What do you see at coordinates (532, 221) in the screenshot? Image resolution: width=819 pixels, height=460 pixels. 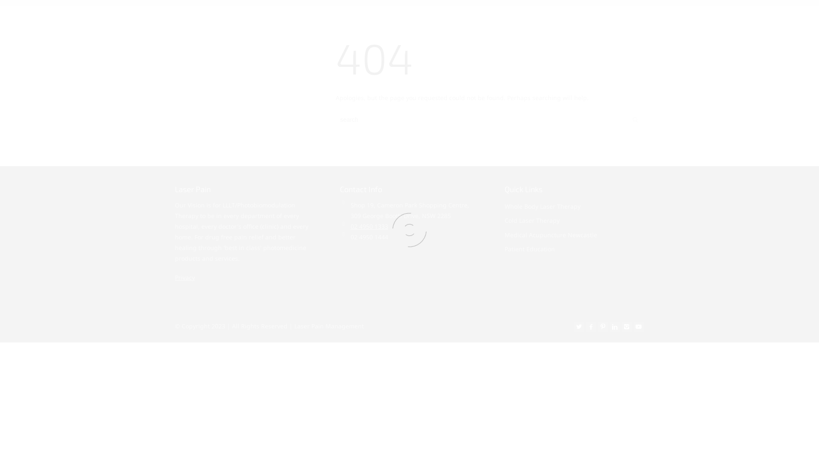 I see `Cold Laser Therapy` at bounding box center [532, 221].